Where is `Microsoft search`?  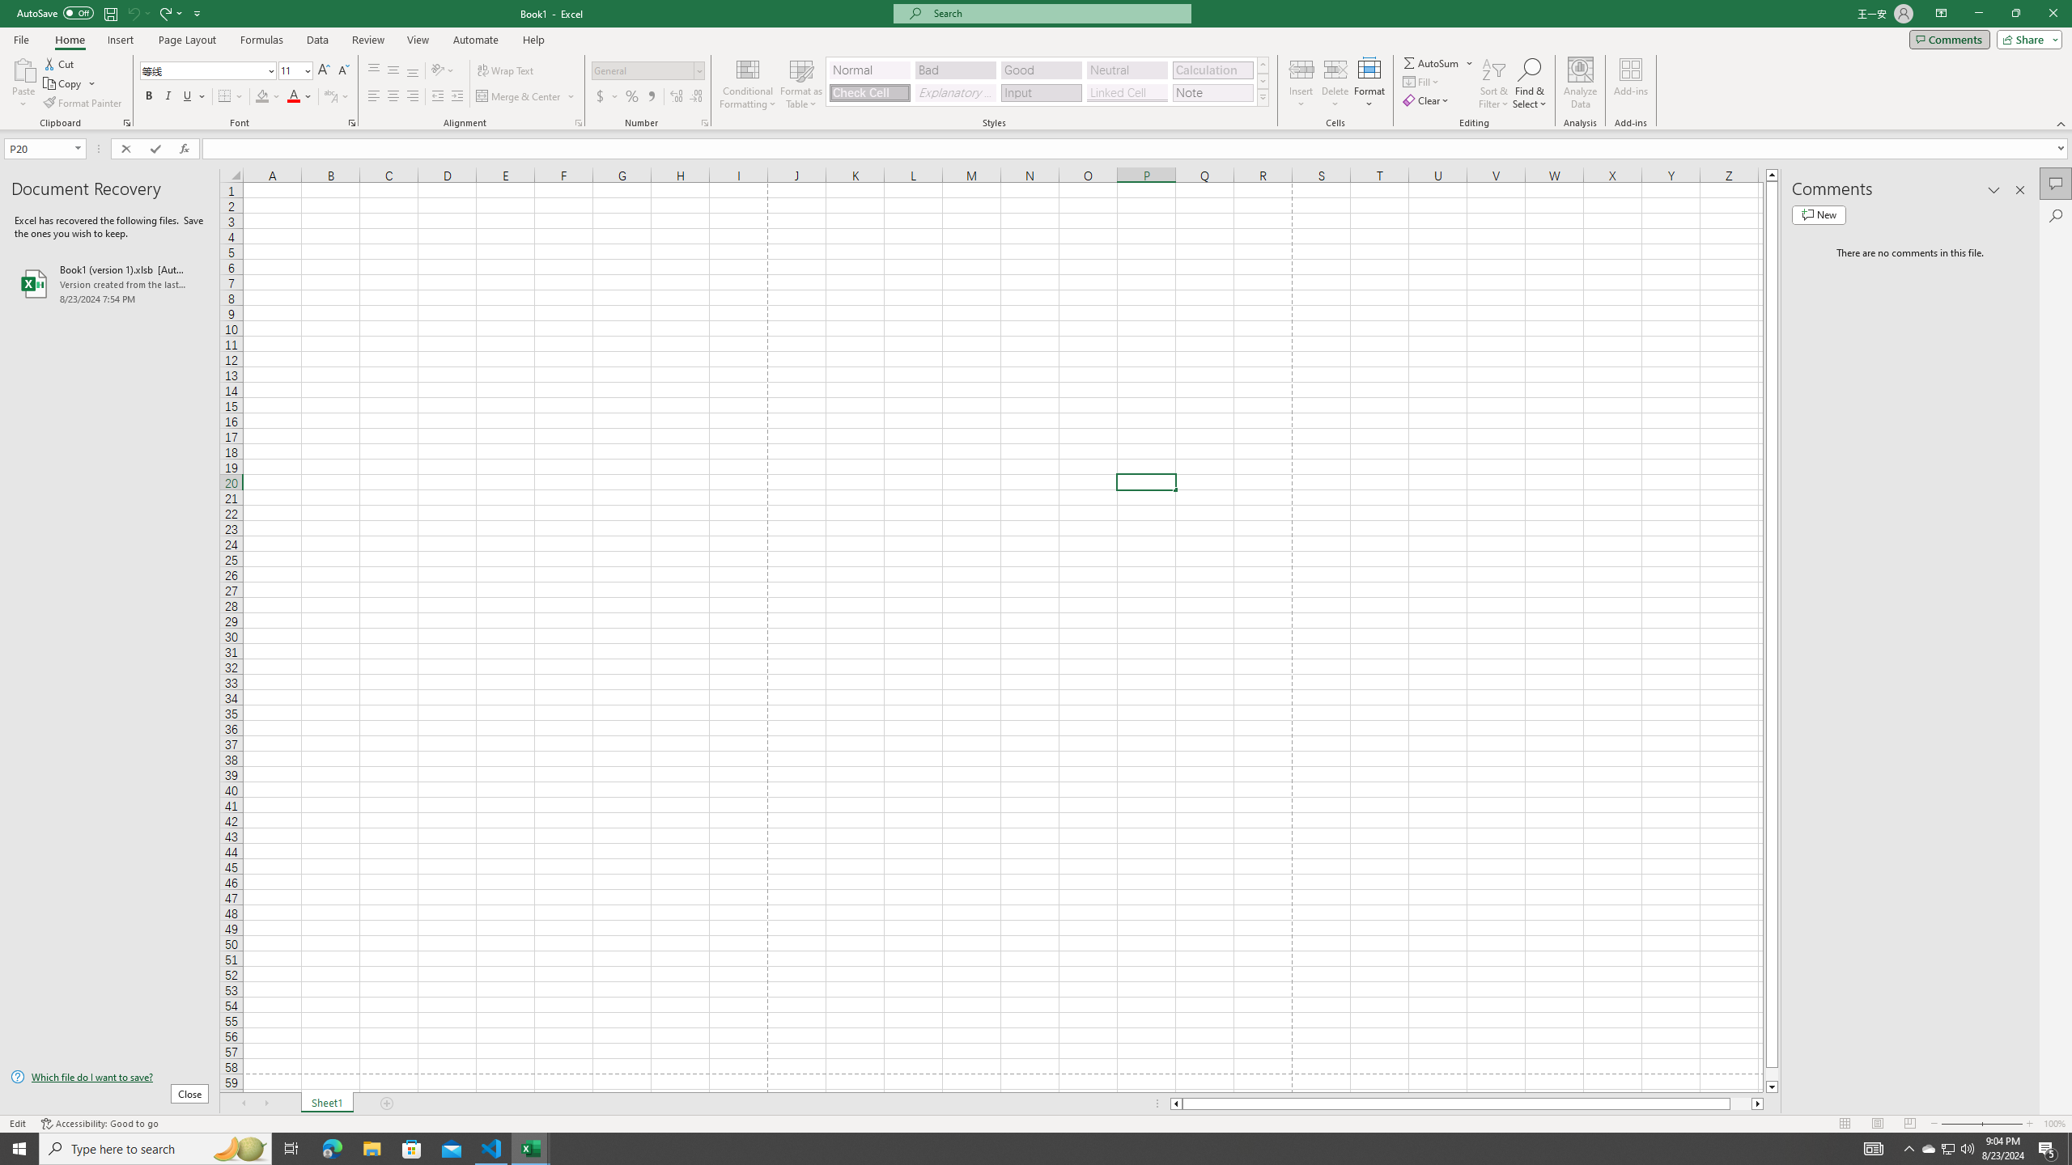
Microsoft search is located at coordinates (1057, 13).